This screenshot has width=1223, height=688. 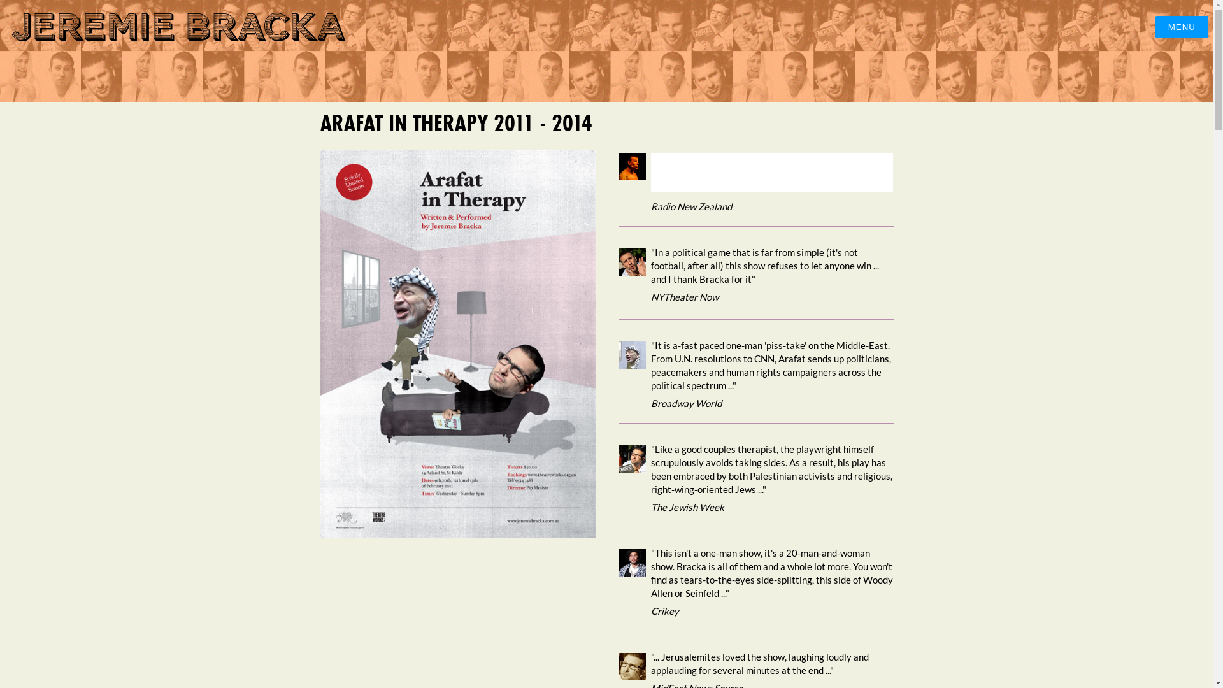 I want to click on Radio New Zealand, so click(x=755, y=198).